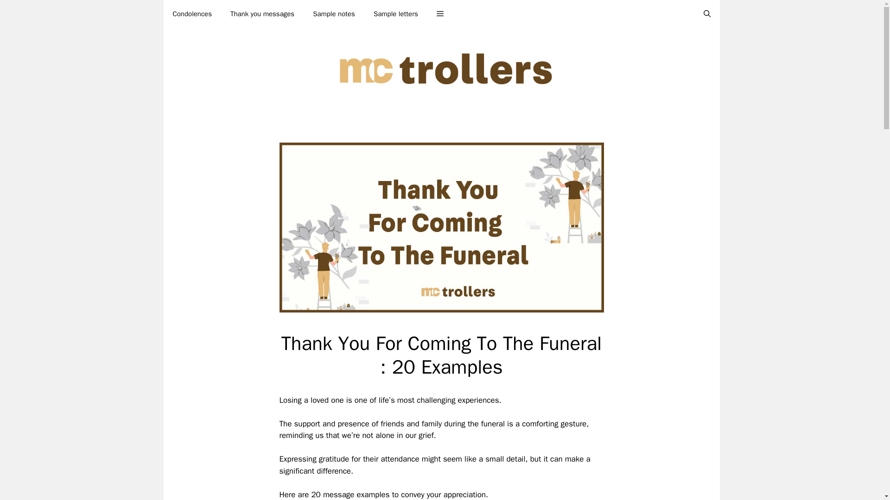 This screenshot has width=890, height=500. Describe the element at coordinates (395, 14) in the screenshot. I see `Sample letters` at that location.